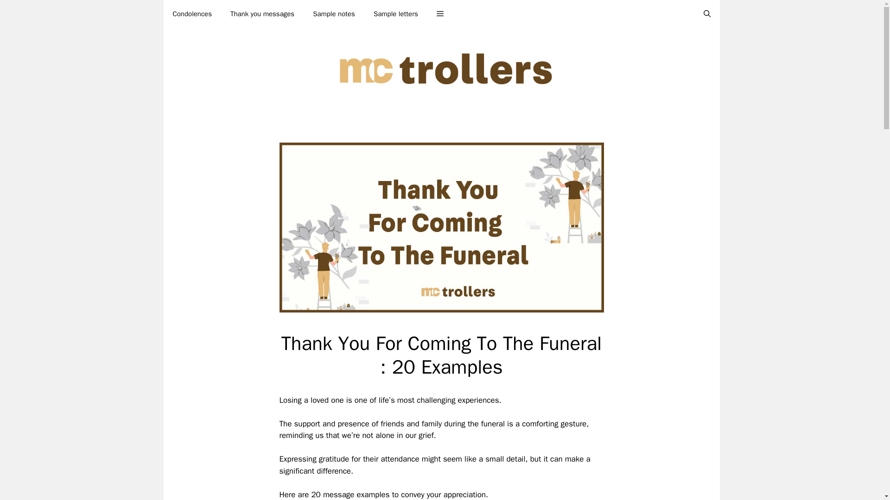 This screenshot has width=890, height=500. Describe the element at coordinates (395, 14) in the screenshot. I see `Sample letters` at that location.